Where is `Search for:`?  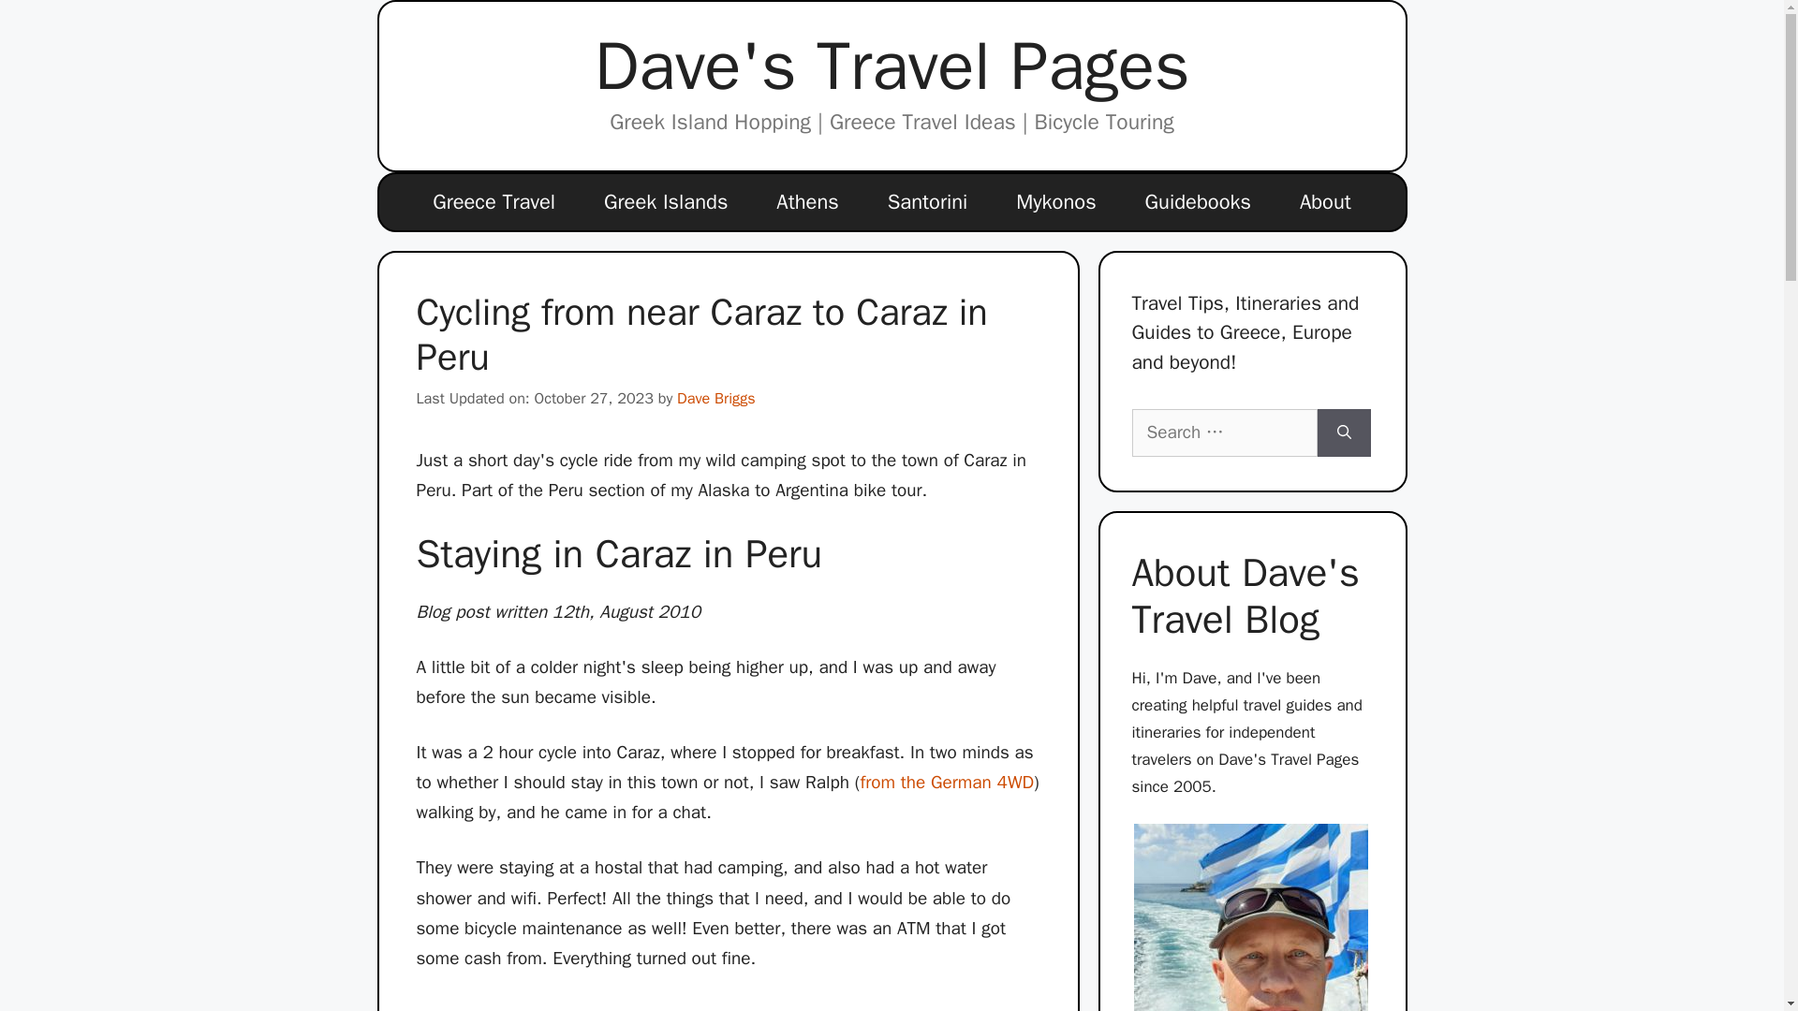
Search for: is located at coordinates (1223, 432).